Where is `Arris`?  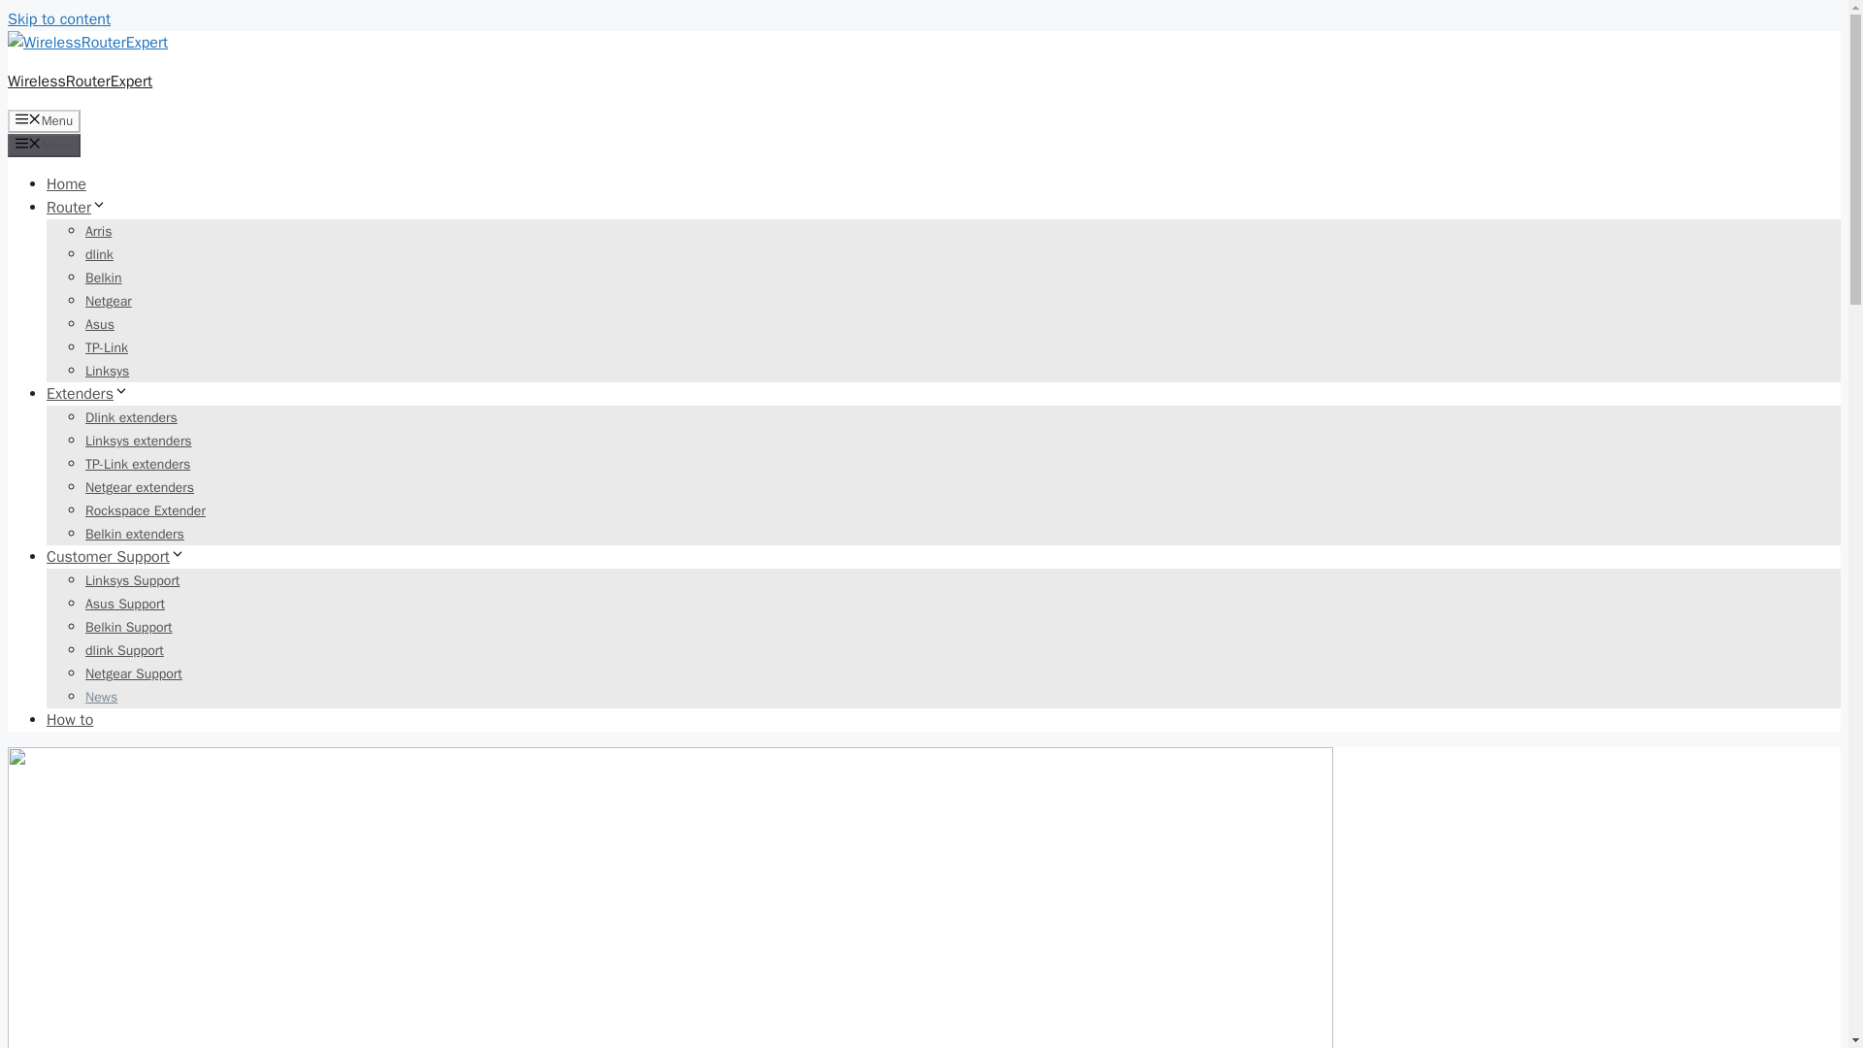 Arris is located at coordinates (99, 231).